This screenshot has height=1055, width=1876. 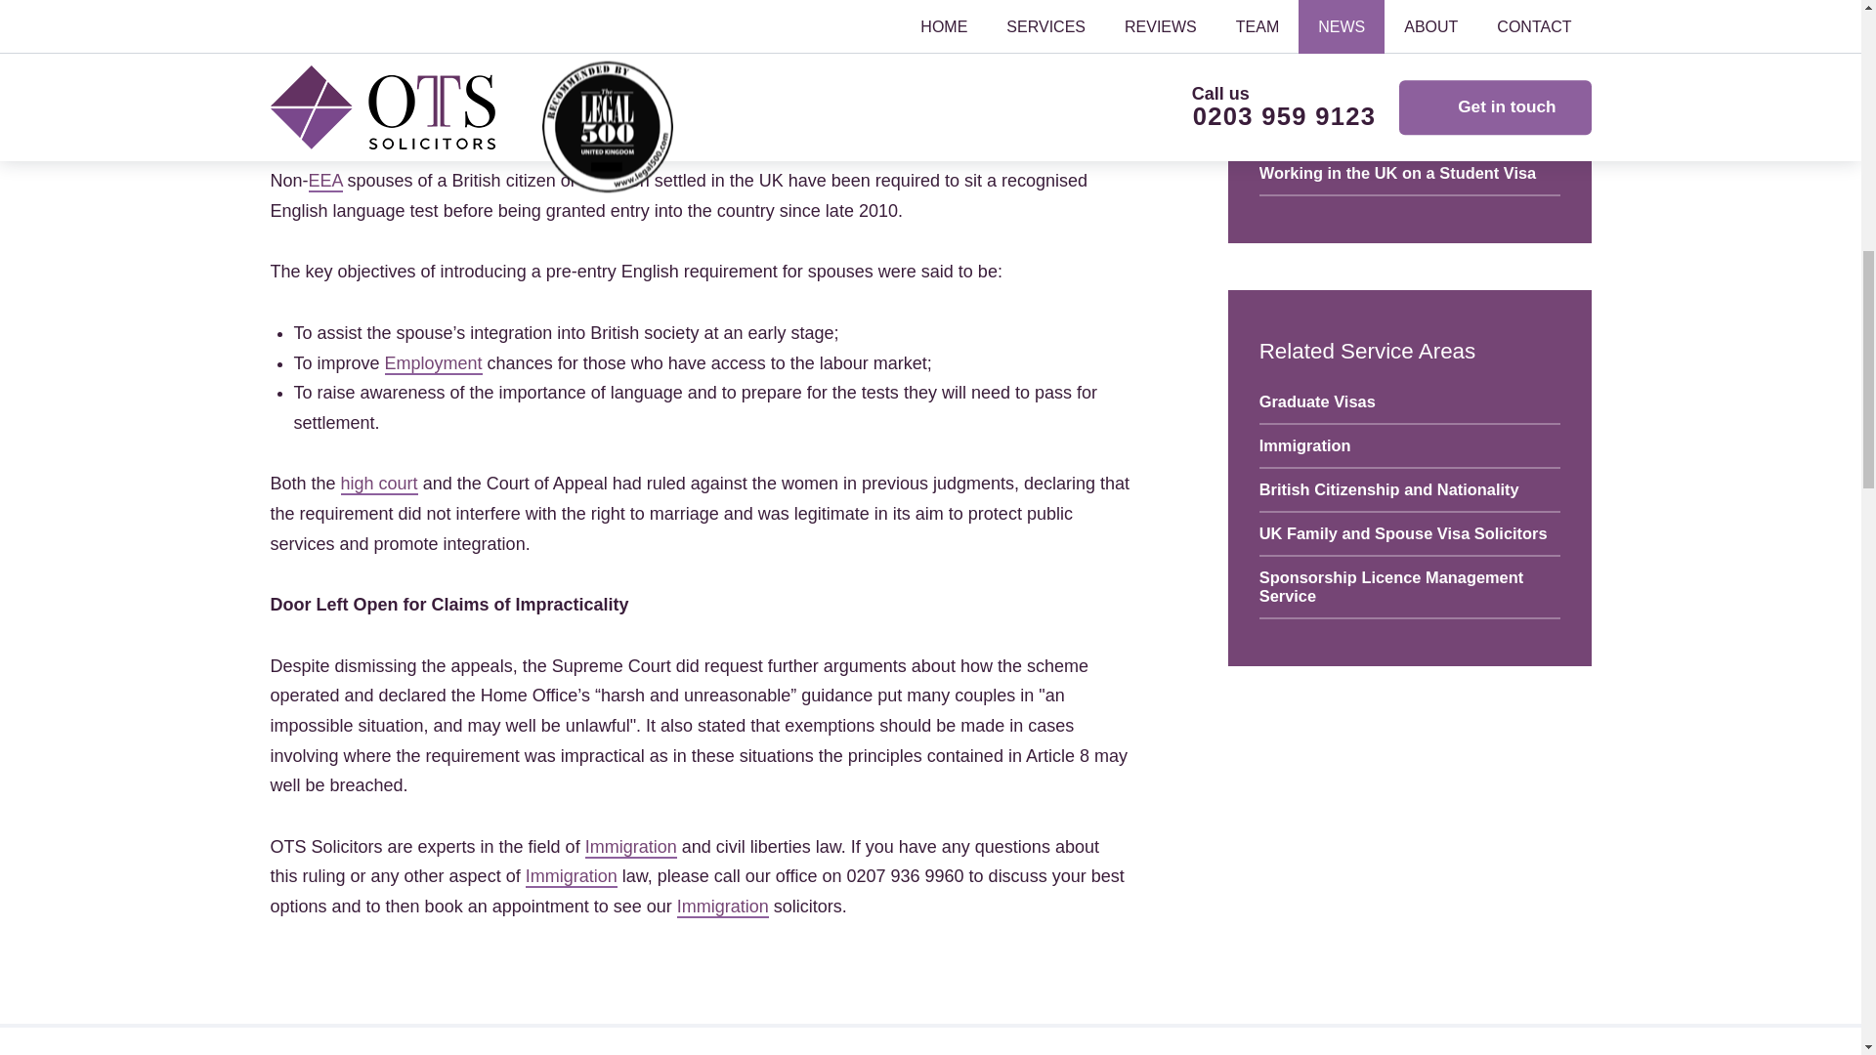 What do you see at coordinates (433, 363) in the screenshot?
I see `read more about Employment Law` at bounding box center [433, 363].